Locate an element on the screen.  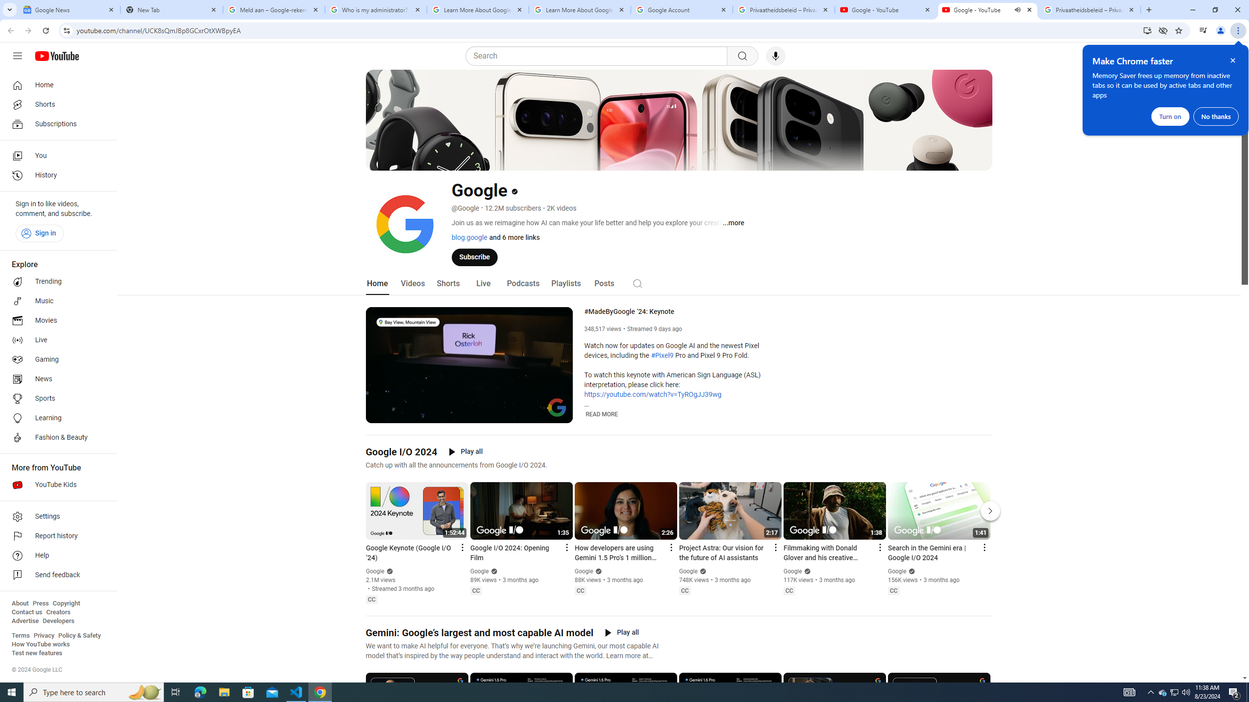
Posts is located at coordinates (604, 284).